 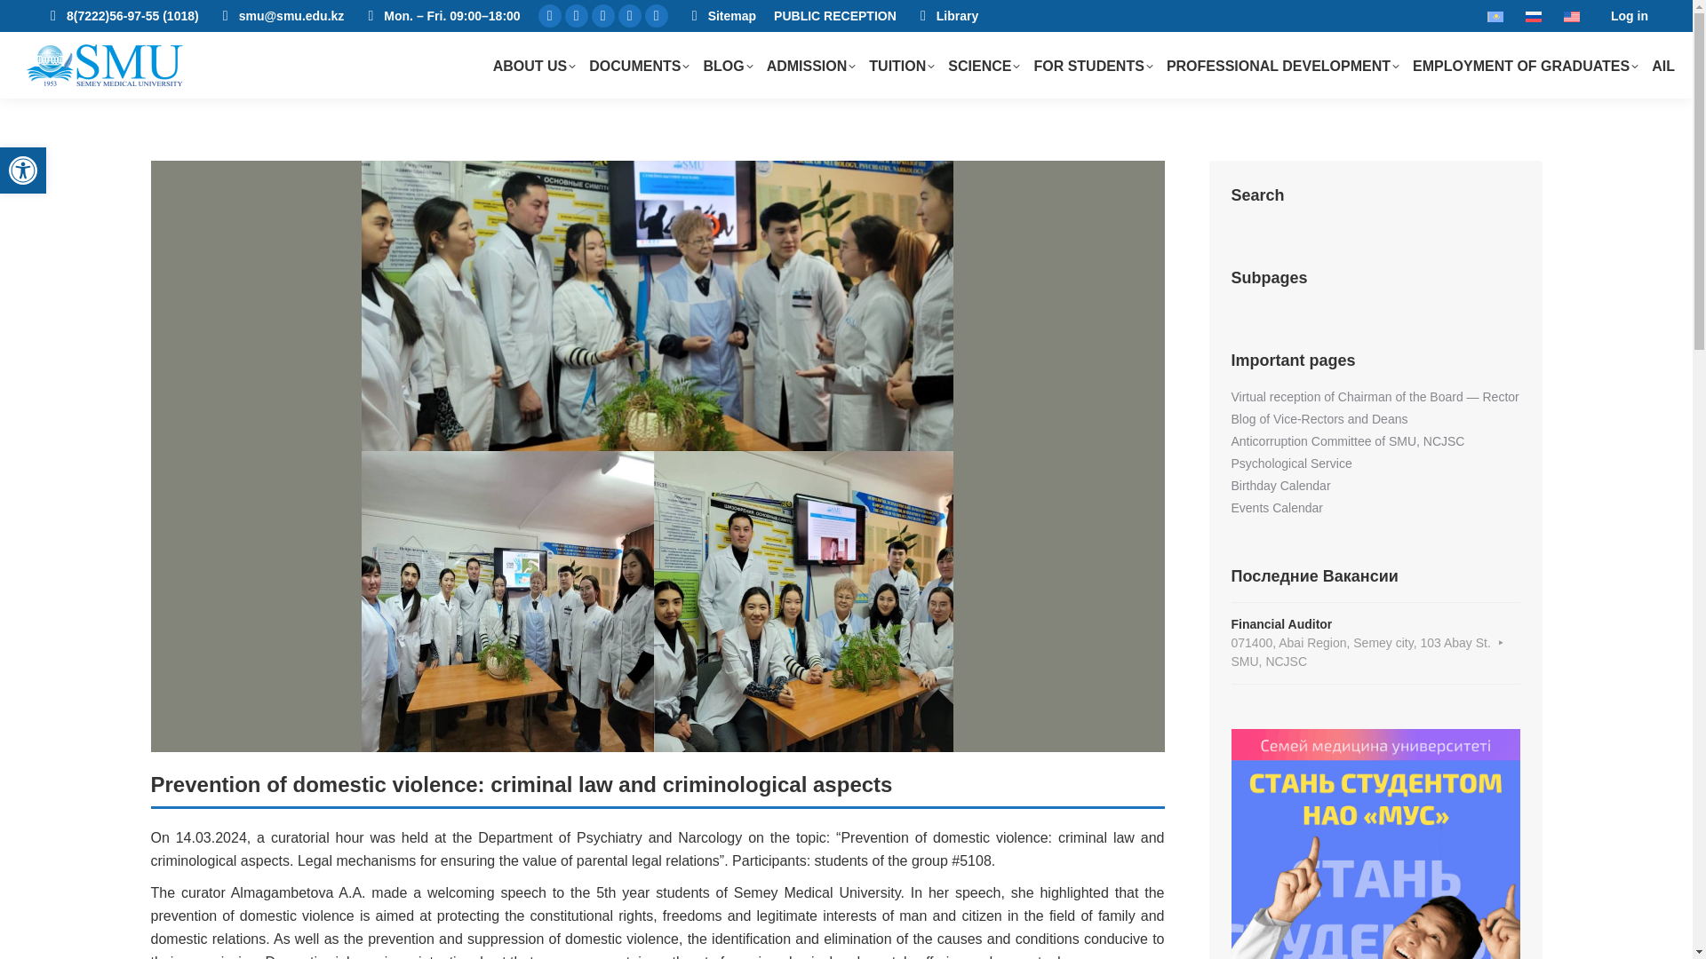 What do you see at coordinates (656, 16) in the screenshot?
I see `Linkedin page opens in new window` at bounding box center [656, 16].